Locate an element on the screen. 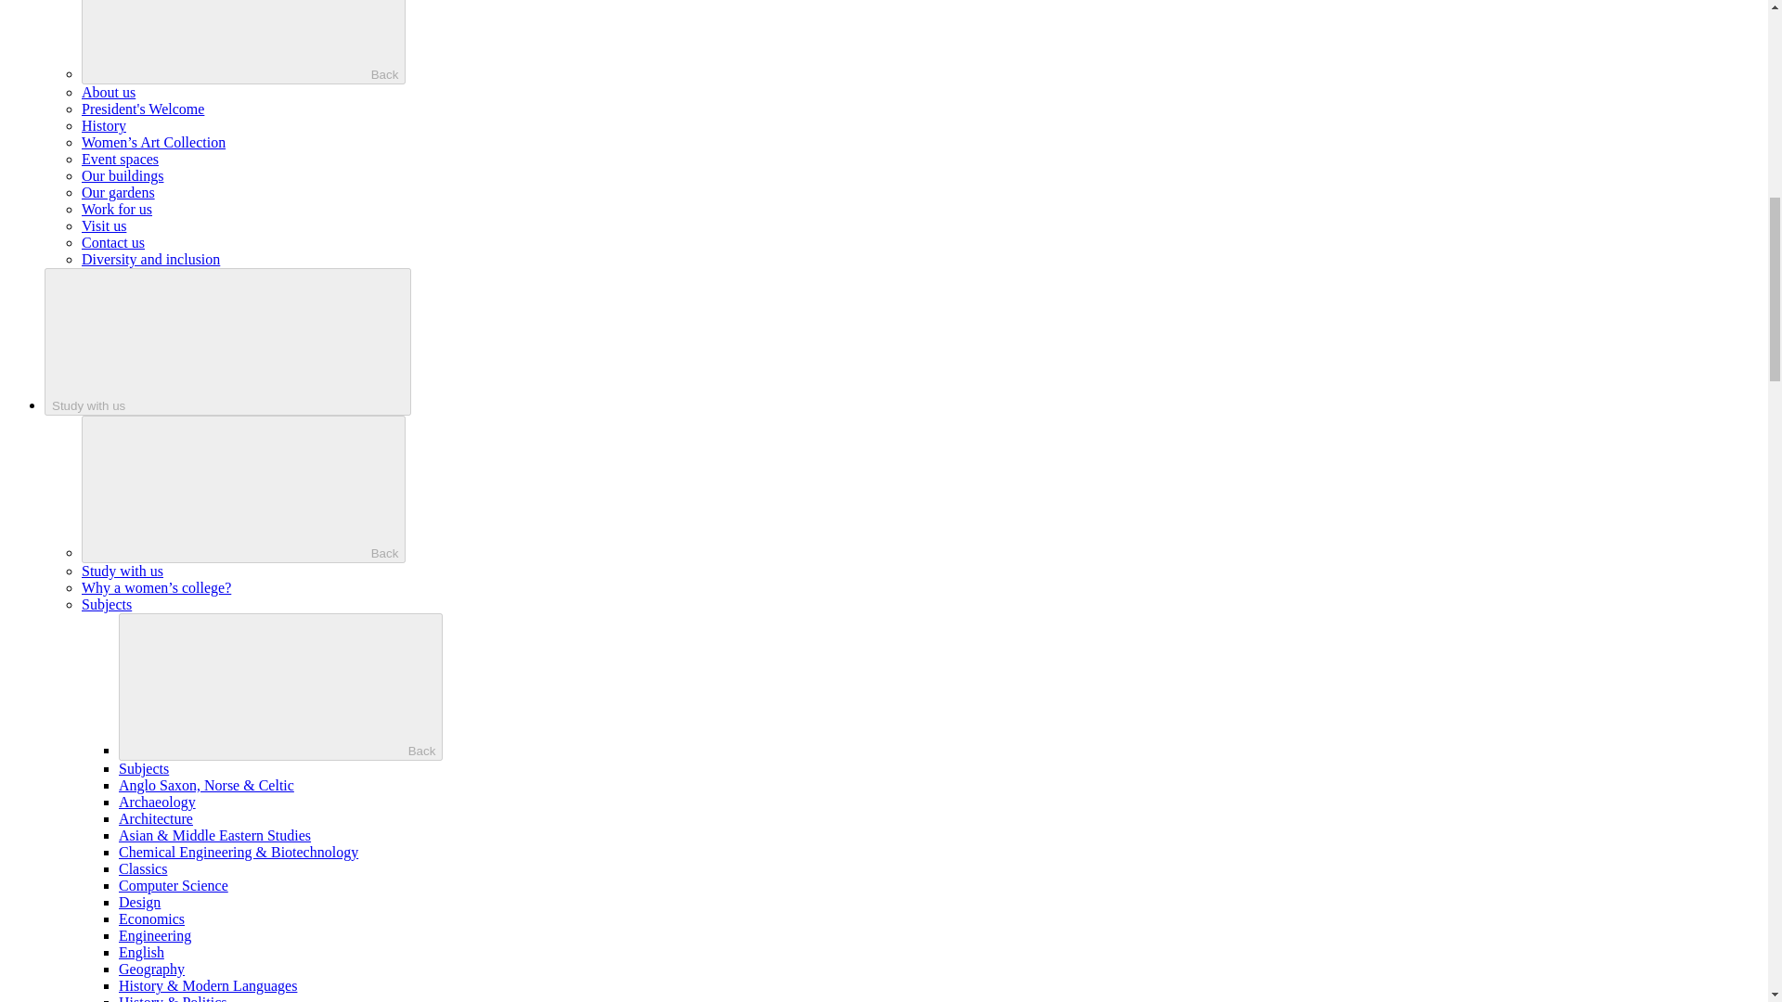  President's Welcome is located at coordinates (143, 109).